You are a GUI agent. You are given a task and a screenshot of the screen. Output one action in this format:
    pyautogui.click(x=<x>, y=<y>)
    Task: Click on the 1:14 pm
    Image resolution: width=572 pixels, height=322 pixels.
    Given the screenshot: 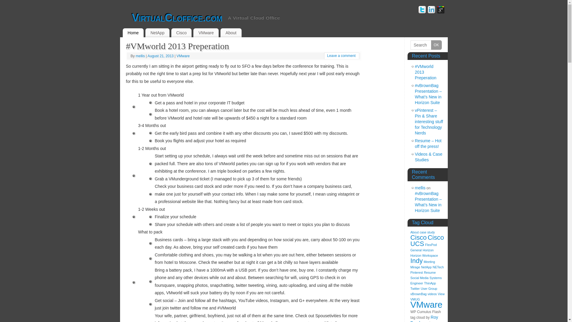 What is the action you would take?
    pyautogui.click(x=161, y=56)
    